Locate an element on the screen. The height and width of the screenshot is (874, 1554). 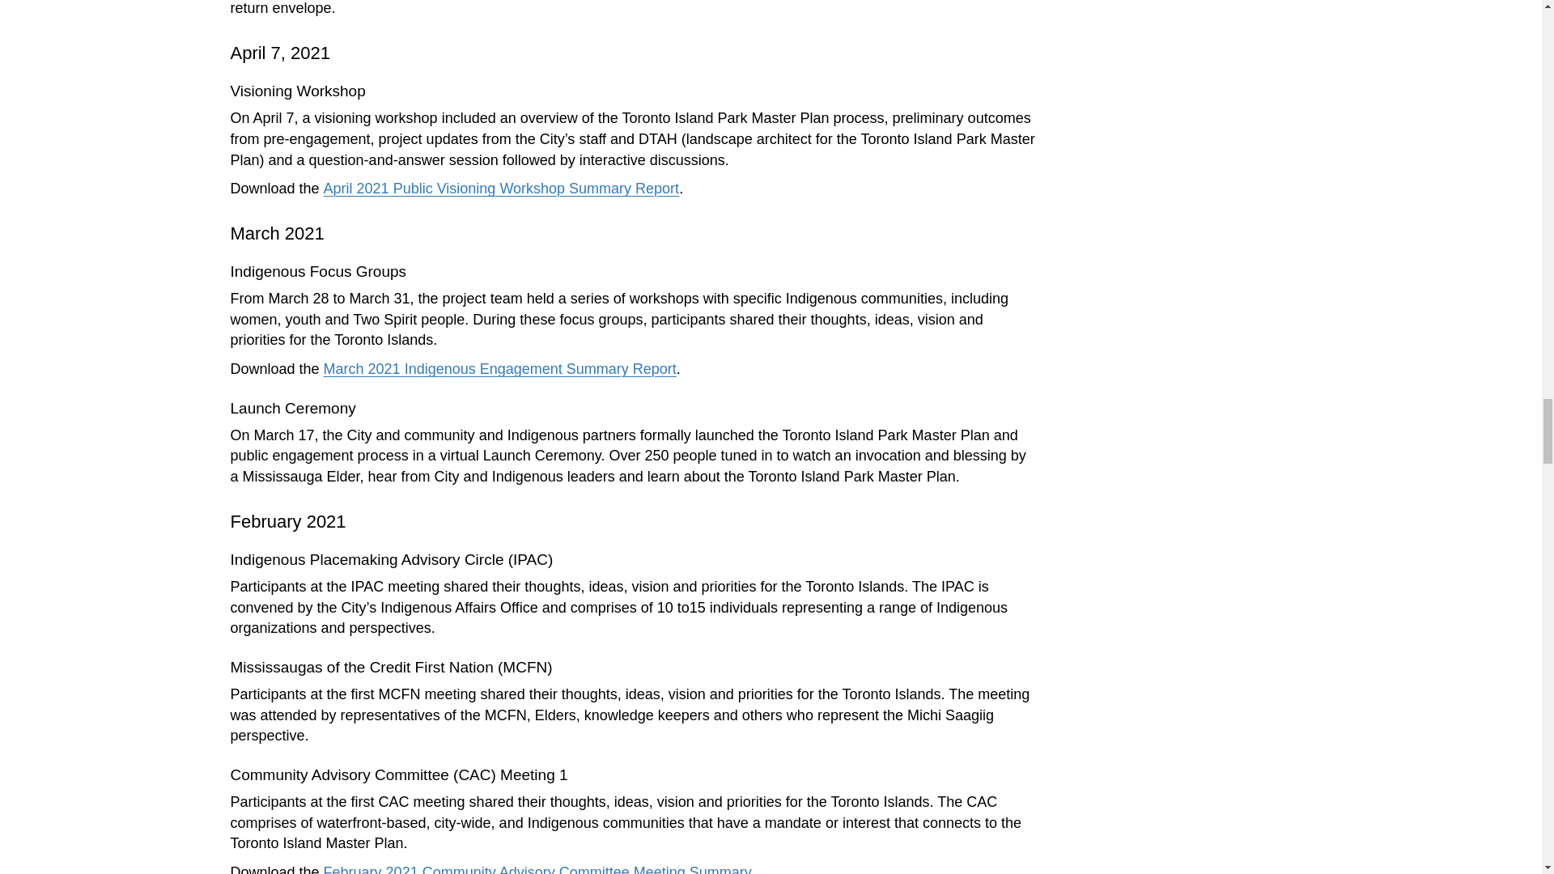
March 2021 Indigenous Engagement Summary Report is located at coordinates (499, 369).